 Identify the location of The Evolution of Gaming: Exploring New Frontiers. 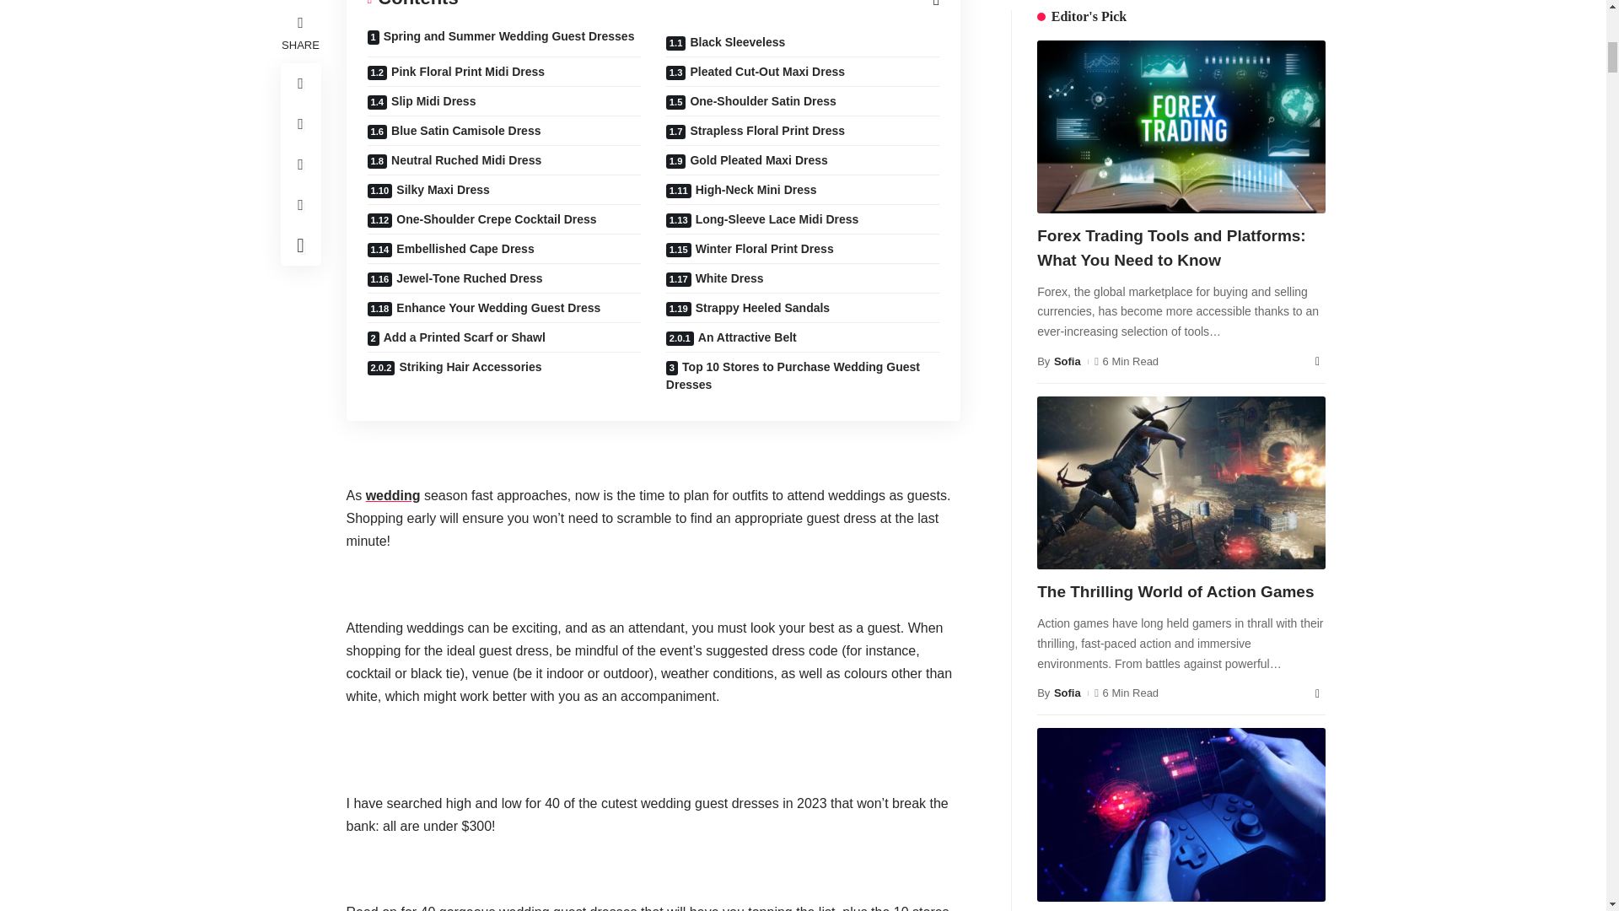
(1181, 284).